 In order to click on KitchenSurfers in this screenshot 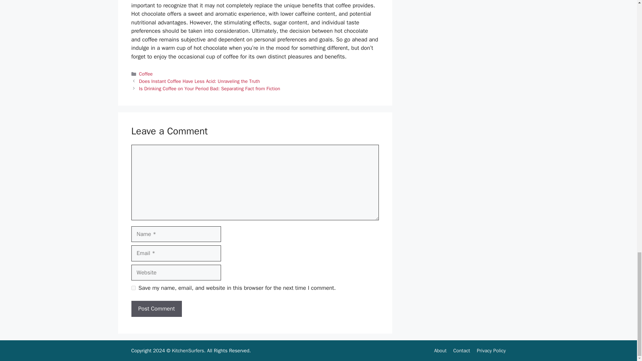, I will do `click(188, 351)`.